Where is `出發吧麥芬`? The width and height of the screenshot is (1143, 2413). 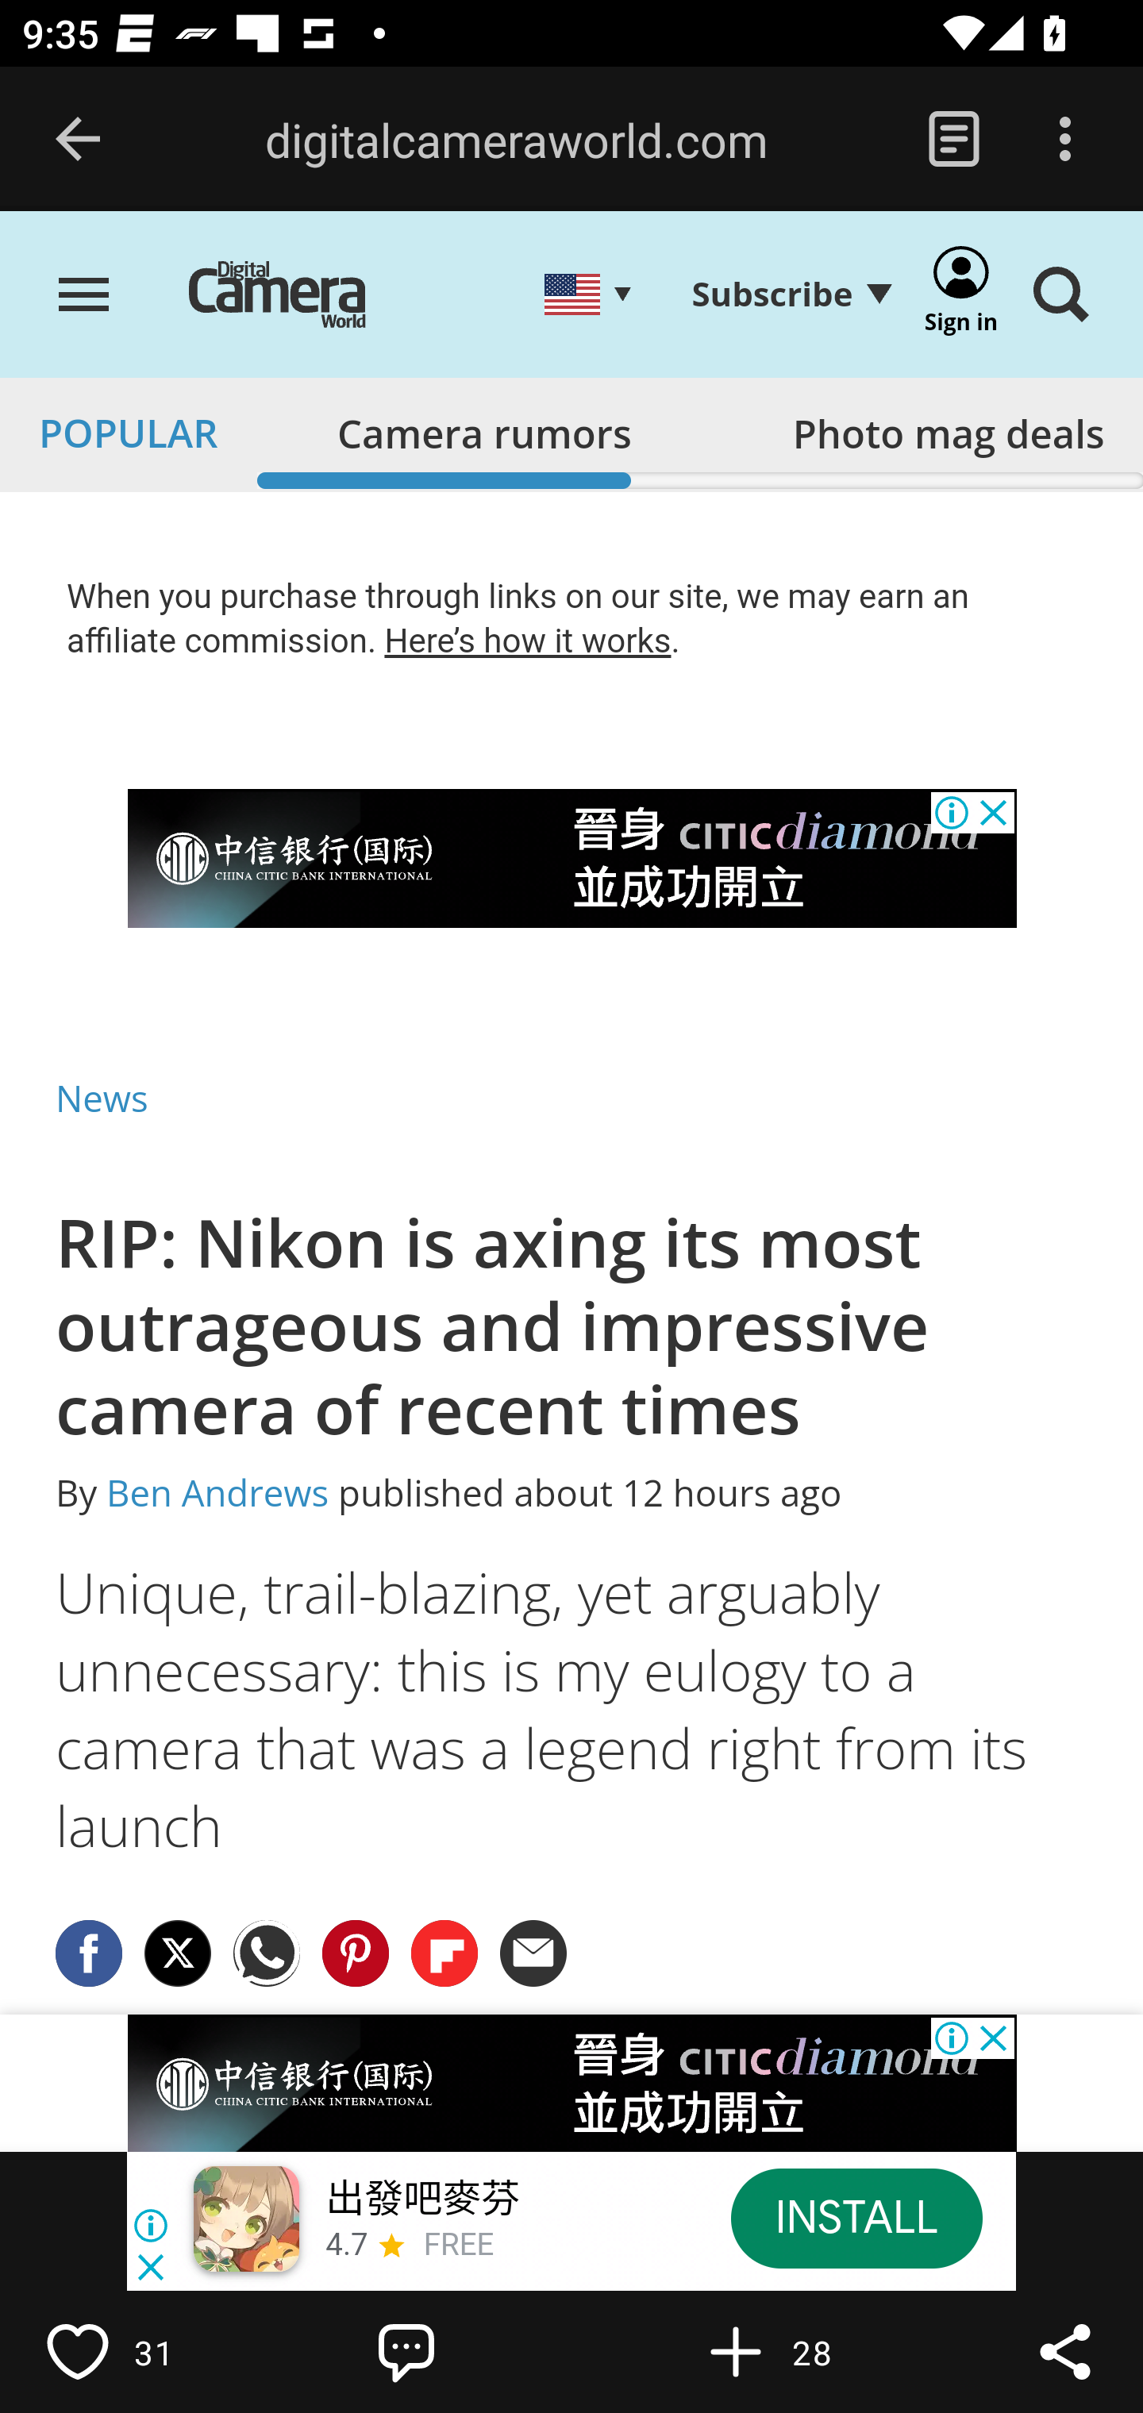
出發吧麥芬 is located at coordinates (422, 2200).